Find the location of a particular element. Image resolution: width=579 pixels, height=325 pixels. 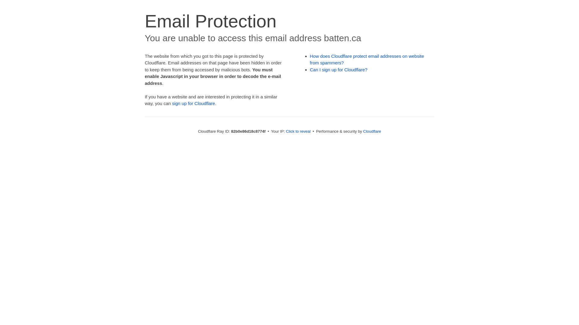

sign up for Cloudflare is located at coordinates (194, 104).